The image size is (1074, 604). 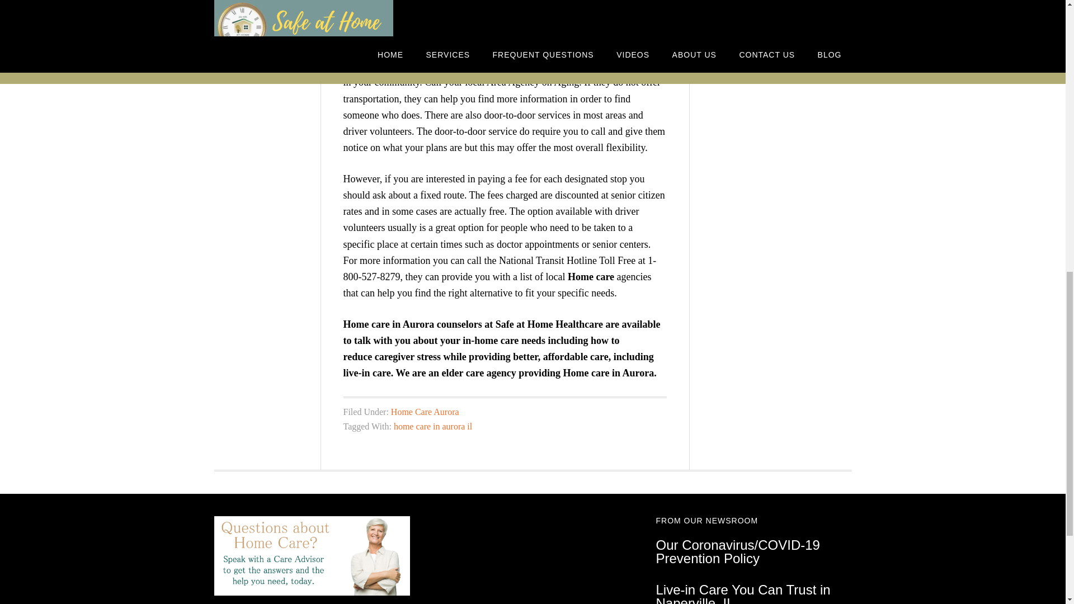 I want to click on Home care, so click(x=591, y=276).